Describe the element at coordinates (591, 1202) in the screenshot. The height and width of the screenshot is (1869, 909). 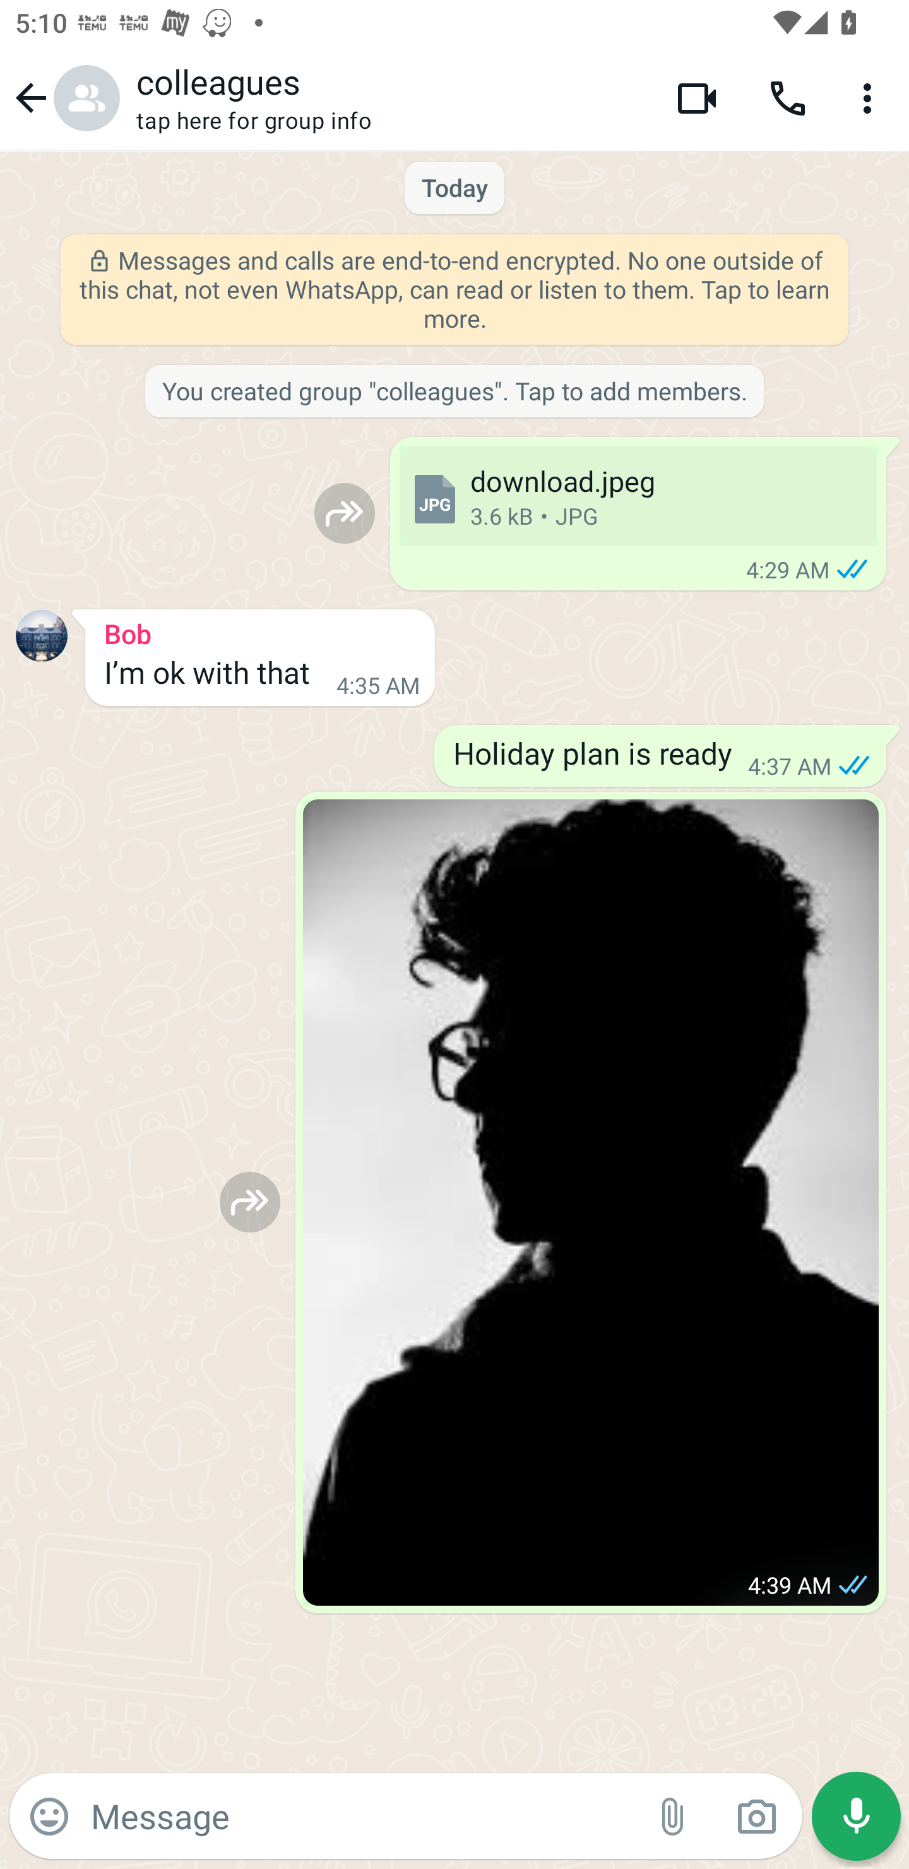
I see `View photo` at that location.